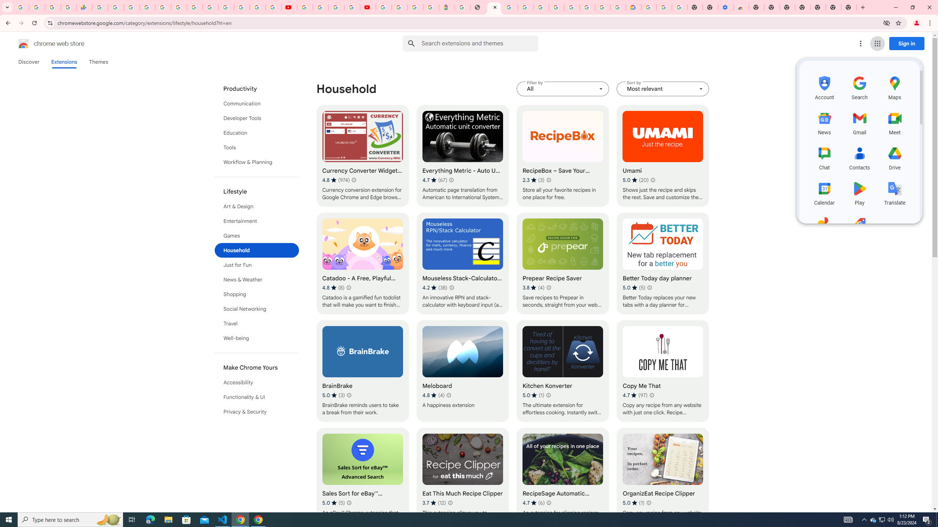  Describe the element at coordinates (305, 7) in the screenshot. I see `YouTube` at that location.